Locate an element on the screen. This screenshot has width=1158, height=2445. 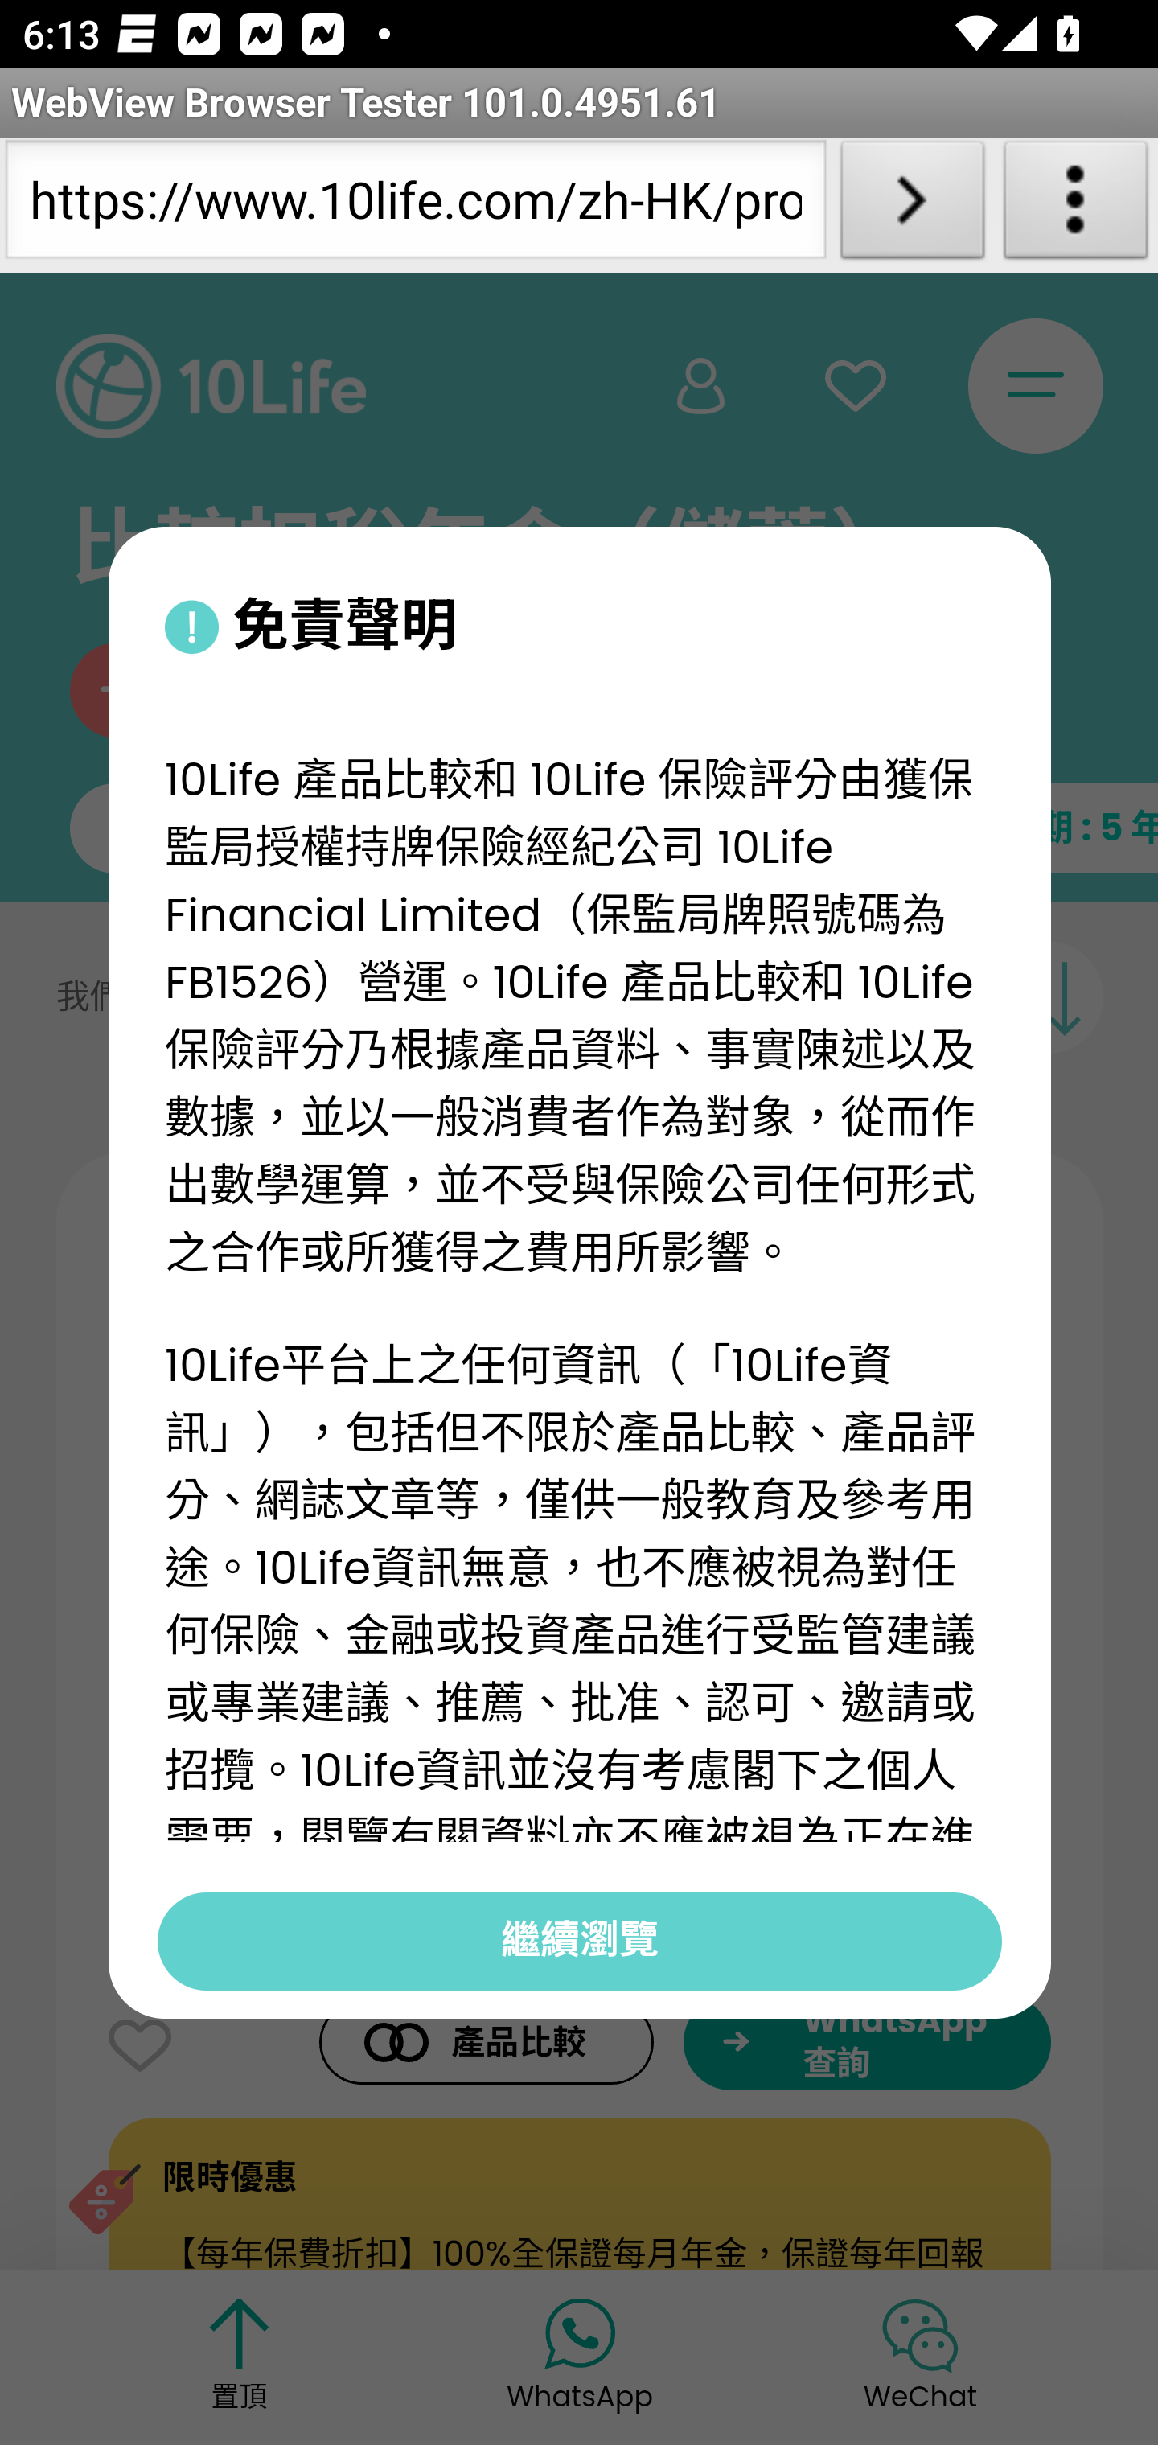
Load URL is located at coordinates (912, 206).